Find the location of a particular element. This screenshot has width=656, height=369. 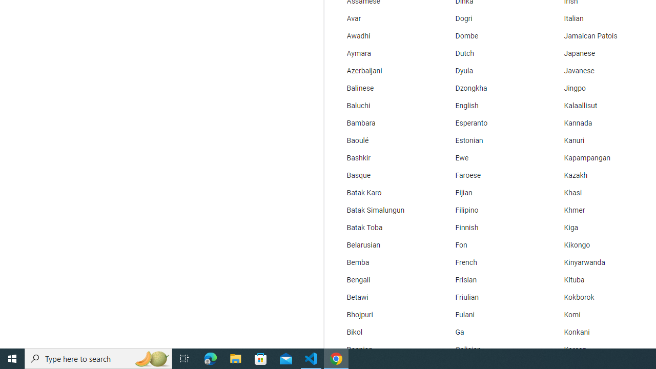

Galician is located at coordinates (490, 350).